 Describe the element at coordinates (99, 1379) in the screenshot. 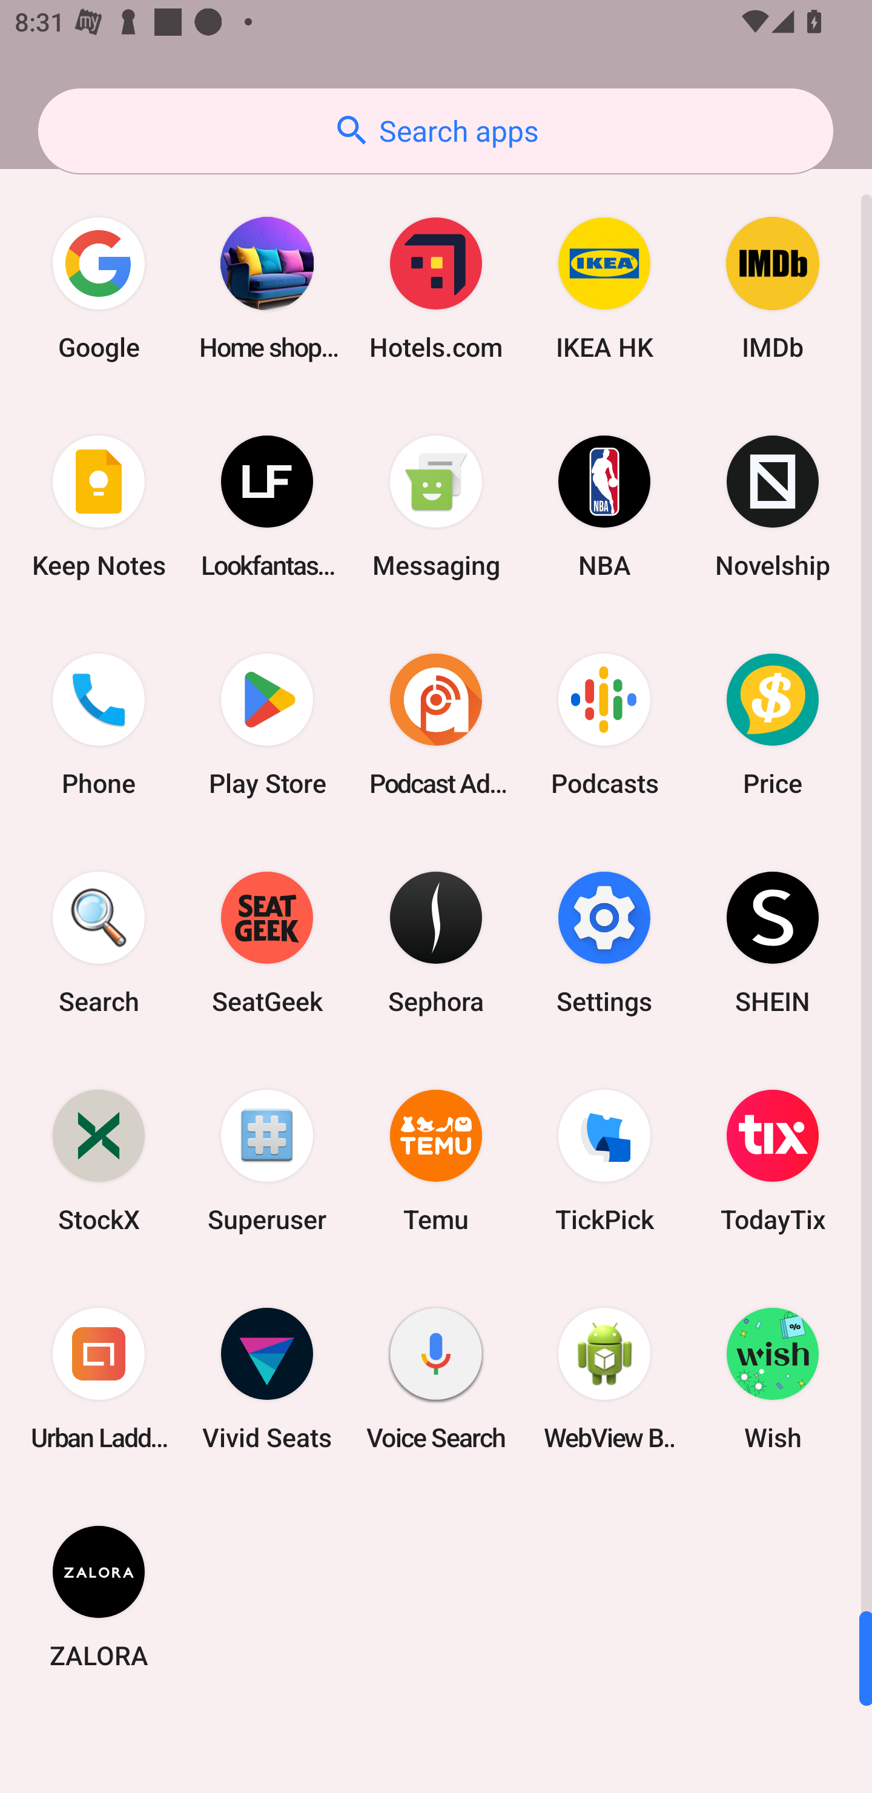

I see `Urban Ladder` at that location.